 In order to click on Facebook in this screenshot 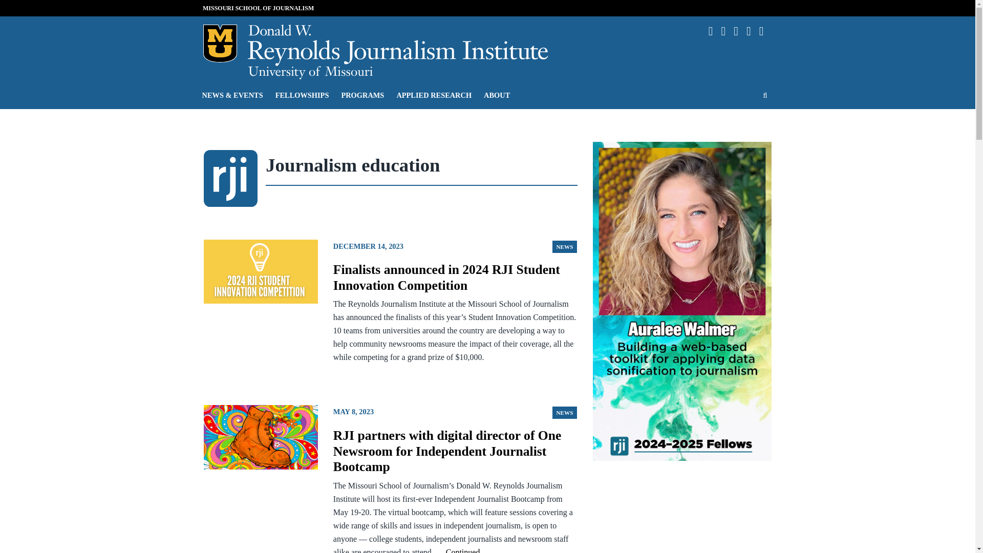, I will do `click(715, 31)`.